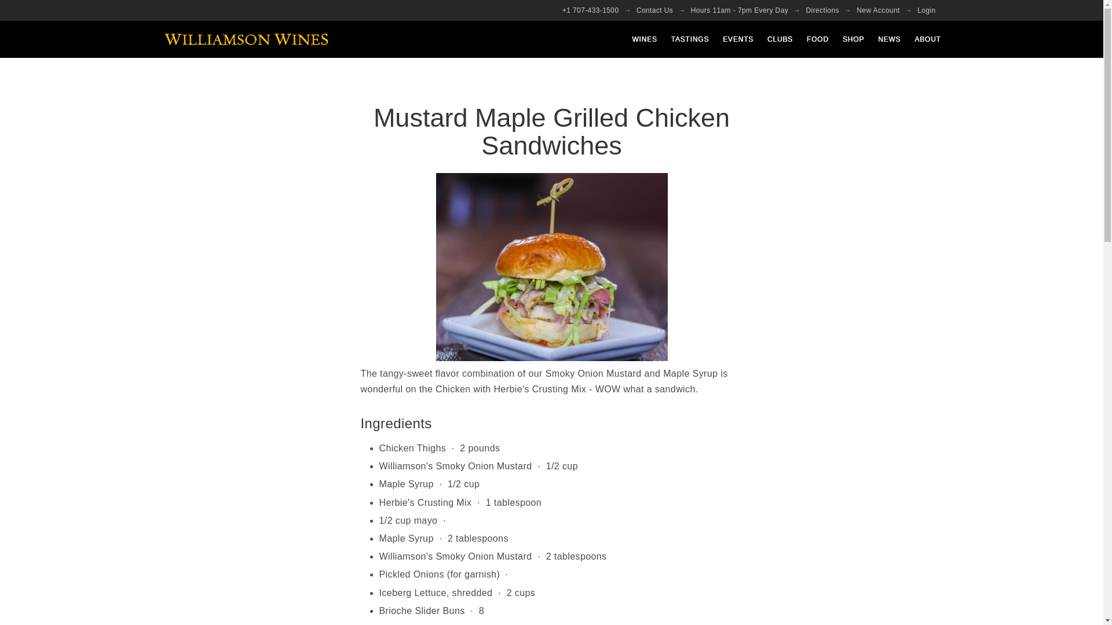 The height and width of the screenshot is (625, 1112). Describe the element at coordinates (740, 10) in the screenshot. I see `Hours 11am - 7pm Every Day` at that location.